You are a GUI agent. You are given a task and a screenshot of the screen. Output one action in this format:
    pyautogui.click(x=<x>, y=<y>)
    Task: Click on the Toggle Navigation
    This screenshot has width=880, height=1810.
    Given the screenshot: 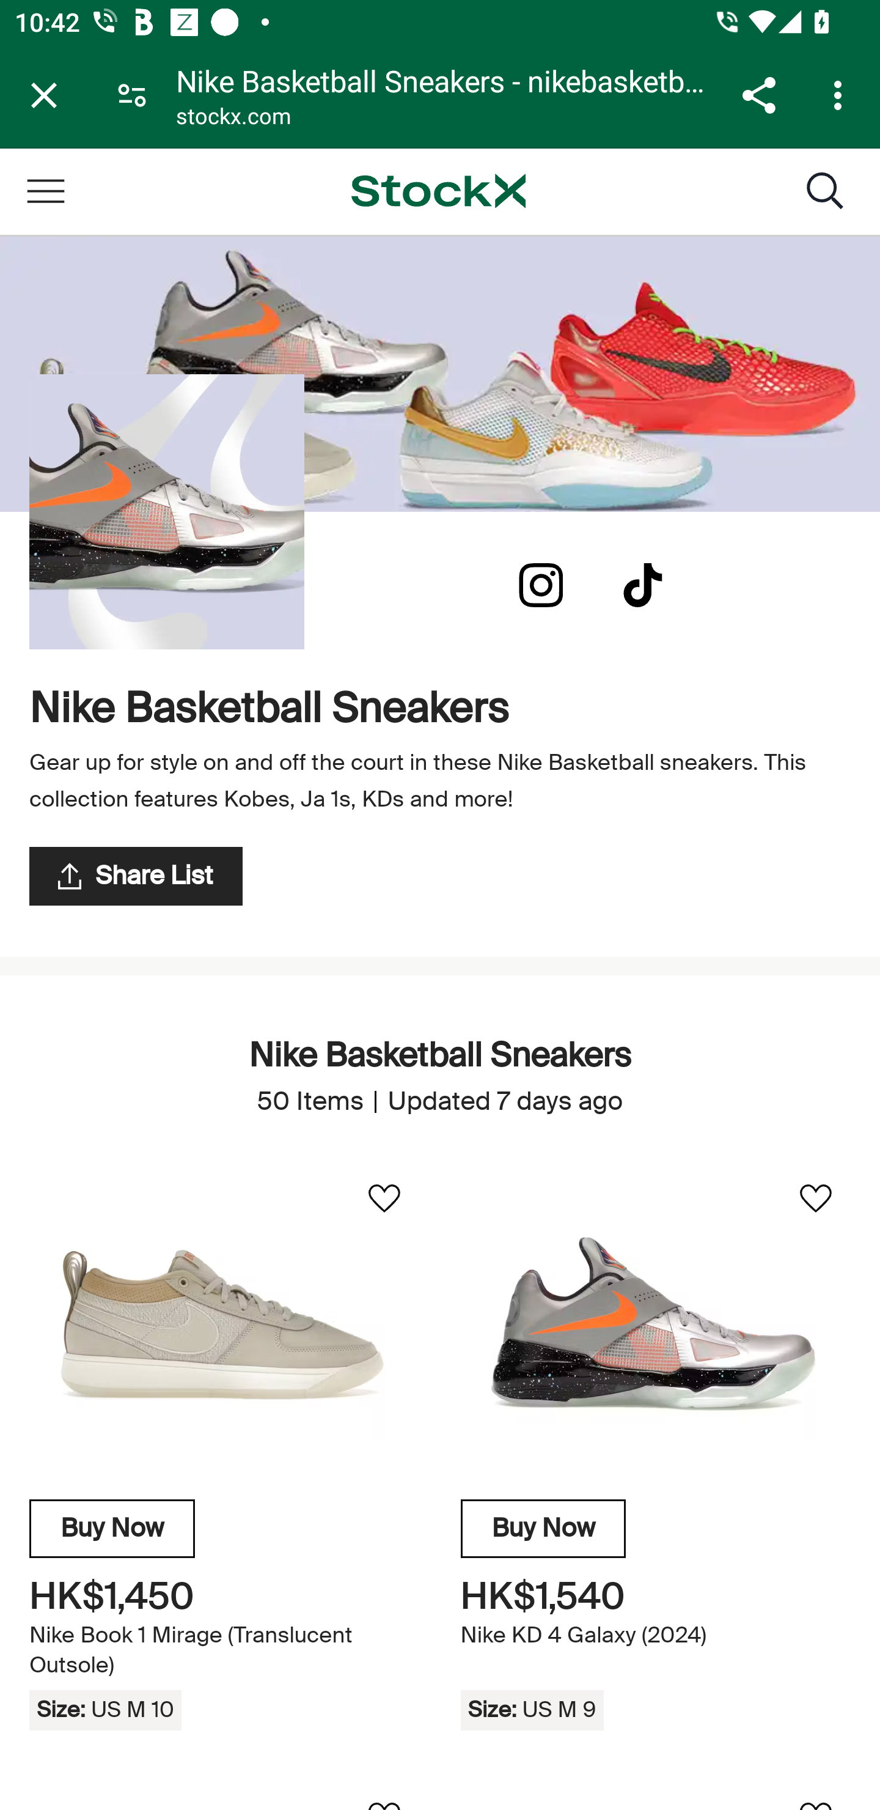 What is the action you would take?
    pyautogui.click(x=45, y=191)
    